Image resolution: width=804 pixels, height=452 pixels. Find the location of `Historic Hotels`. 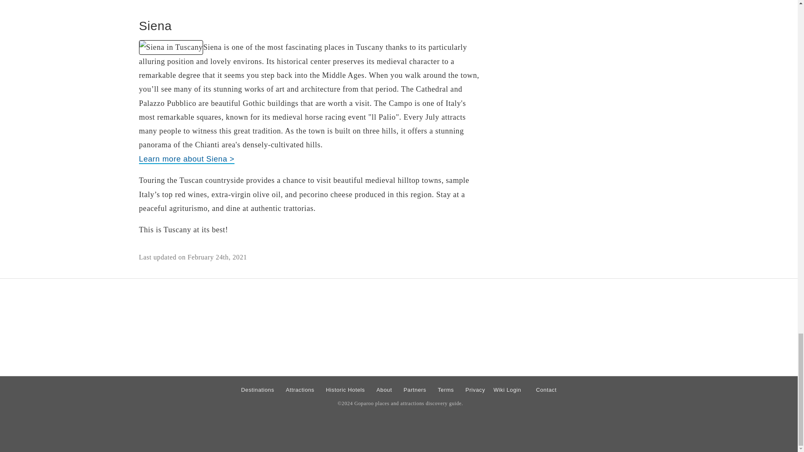

Historic Hotels is located at coordinates (345, 389).